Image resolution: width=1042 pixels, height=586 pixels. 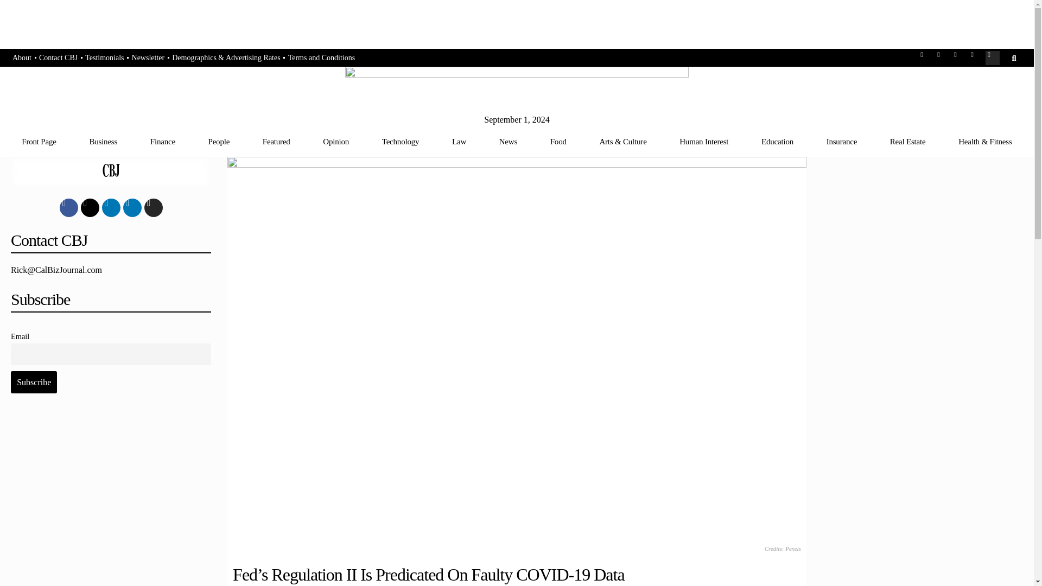 What do you see at coordinates (58, 58) in the screenshot?
I see `Contact CBJ` at bounding box center [58, 58].